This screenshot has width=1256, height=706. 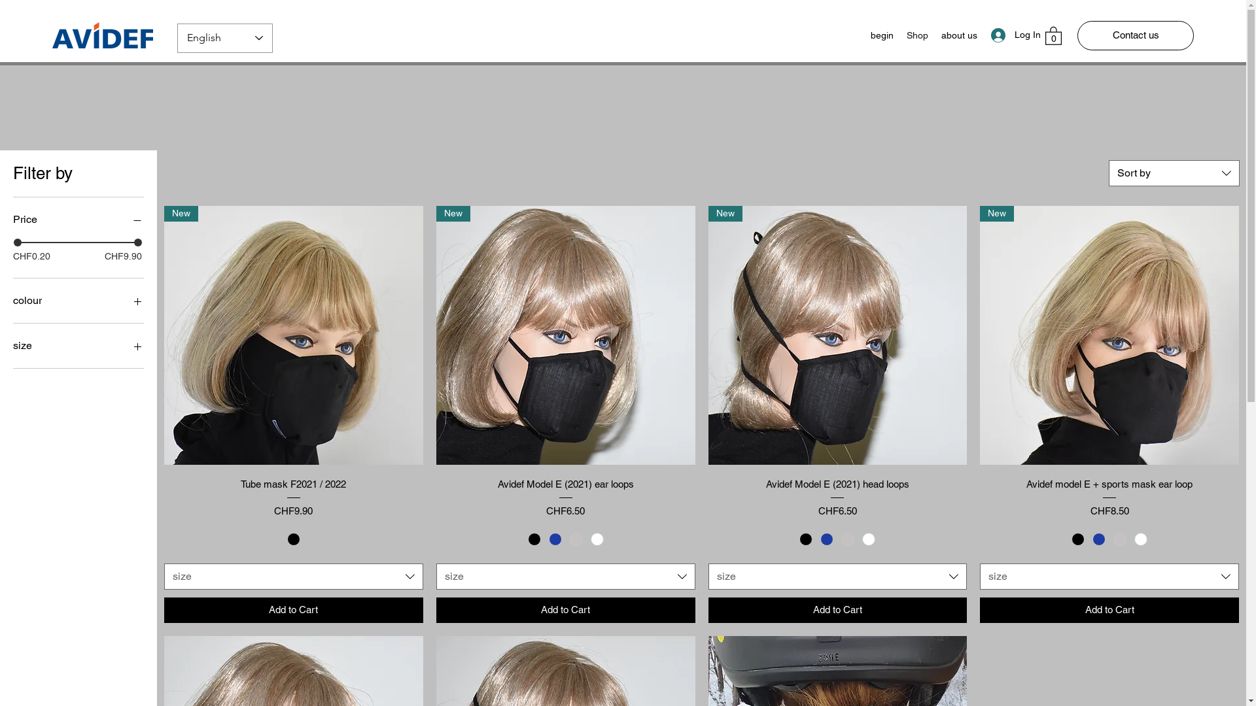 I want to click on size, so click(x=294, y=577).